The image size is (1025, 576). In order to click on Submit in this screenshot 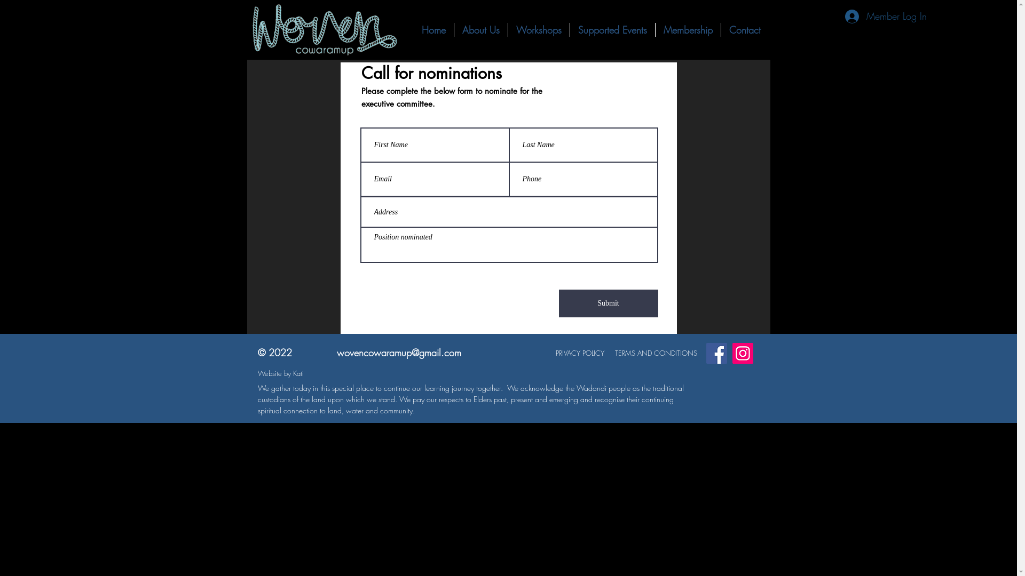, I will do `click(608, 303)`.